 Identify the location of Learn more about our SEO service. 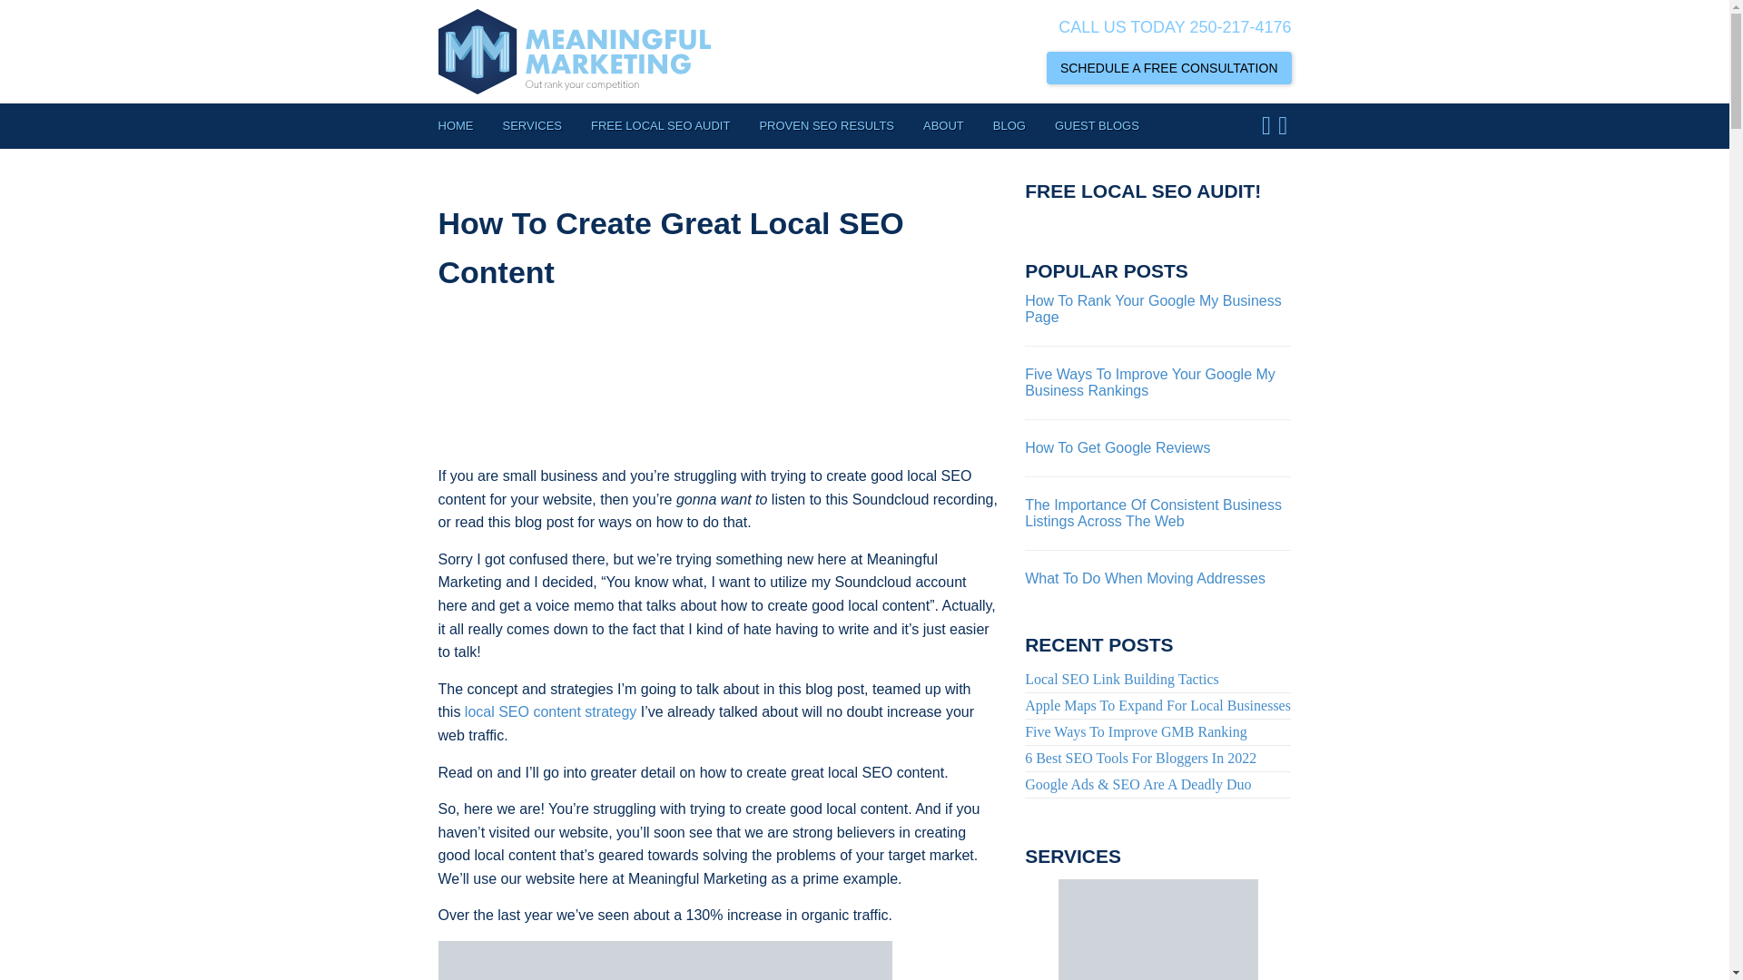
(1158, 929).